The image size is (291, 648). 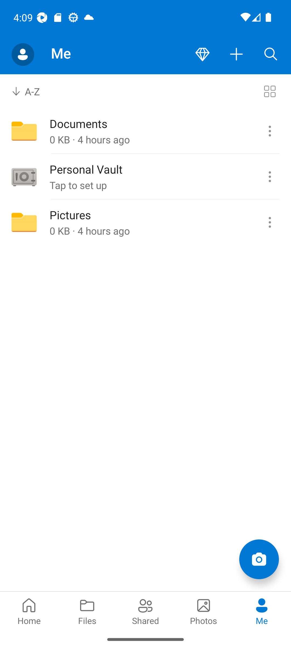 What do you see at coordinates (259, 559) in the screenshot?
I see `Add items Scan` at bounding box center [259, 559].